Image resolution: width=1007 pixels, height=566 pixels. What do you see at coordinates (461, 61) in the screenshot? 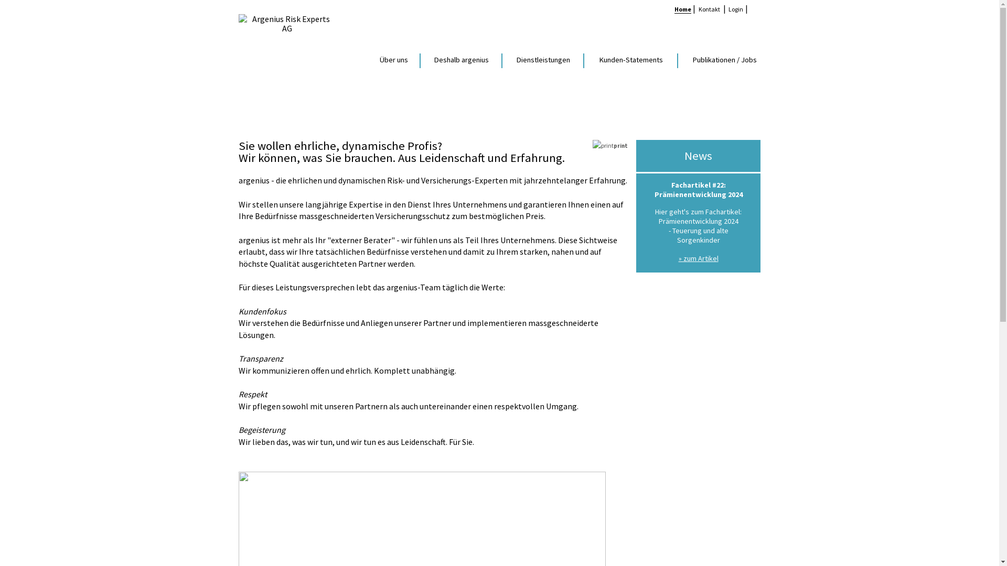
I see `Deshalb argenius` at bounding box center [461, 61].